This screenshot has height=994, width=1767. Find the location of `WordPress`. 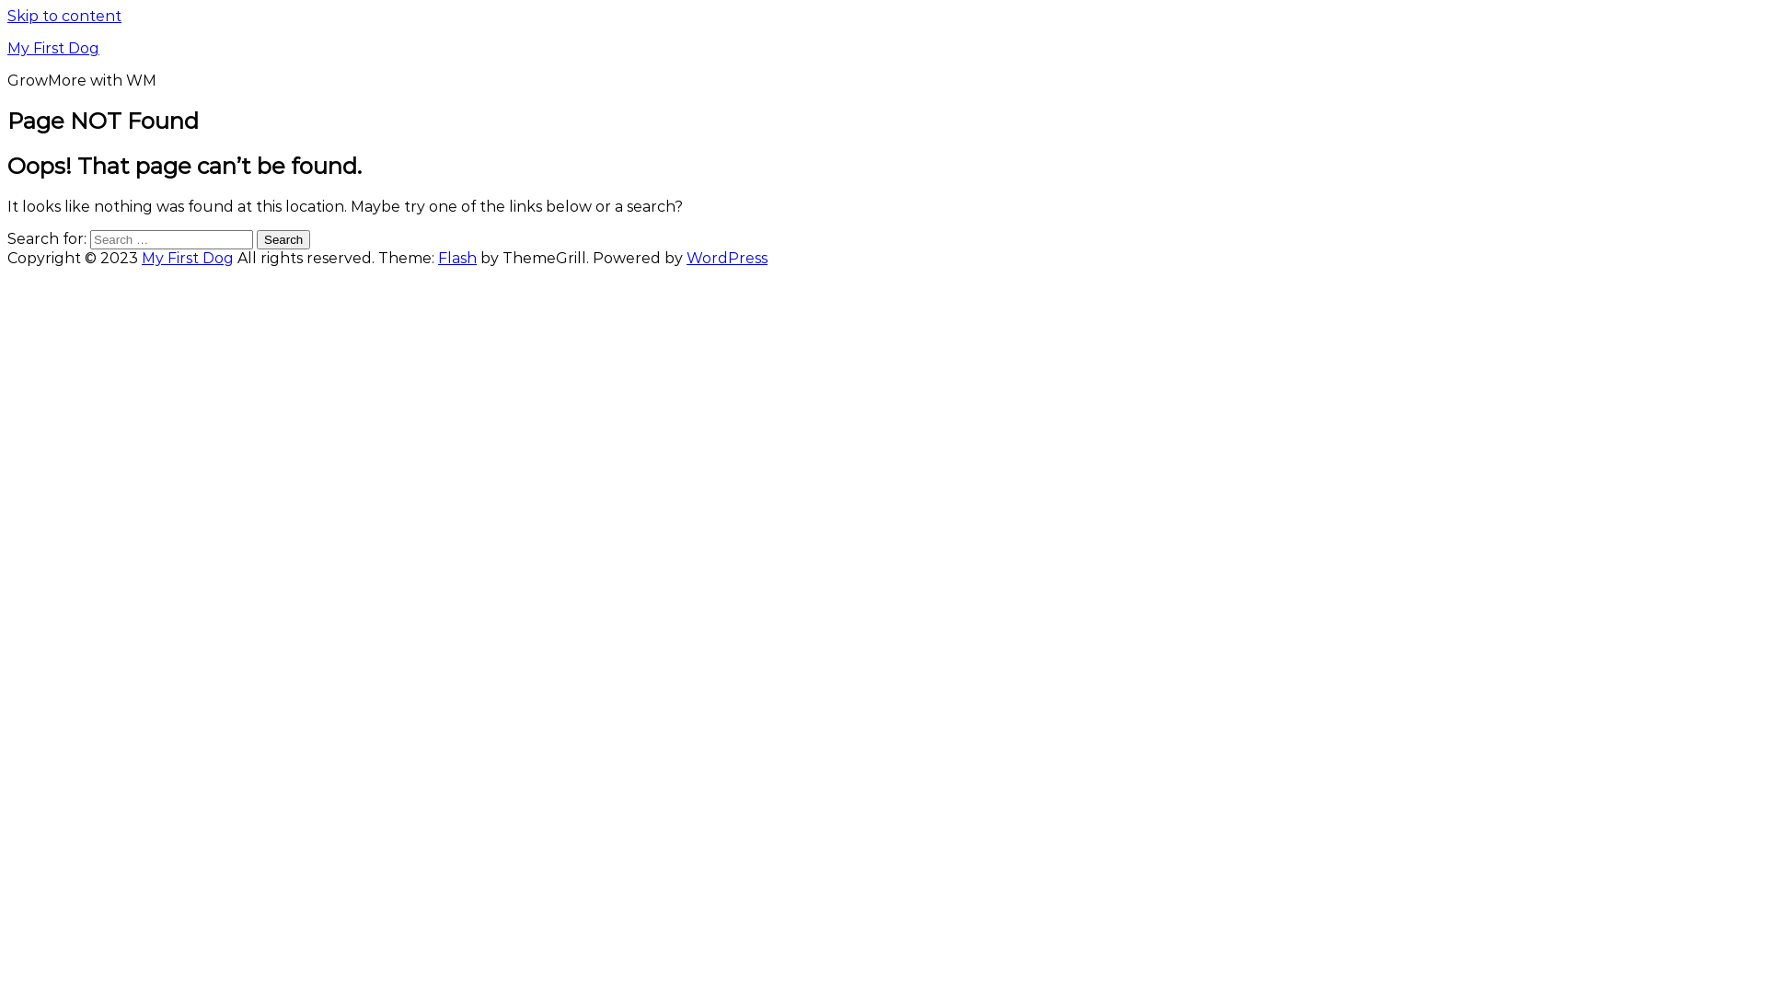

WordPress is located at coordinates (727, 258).